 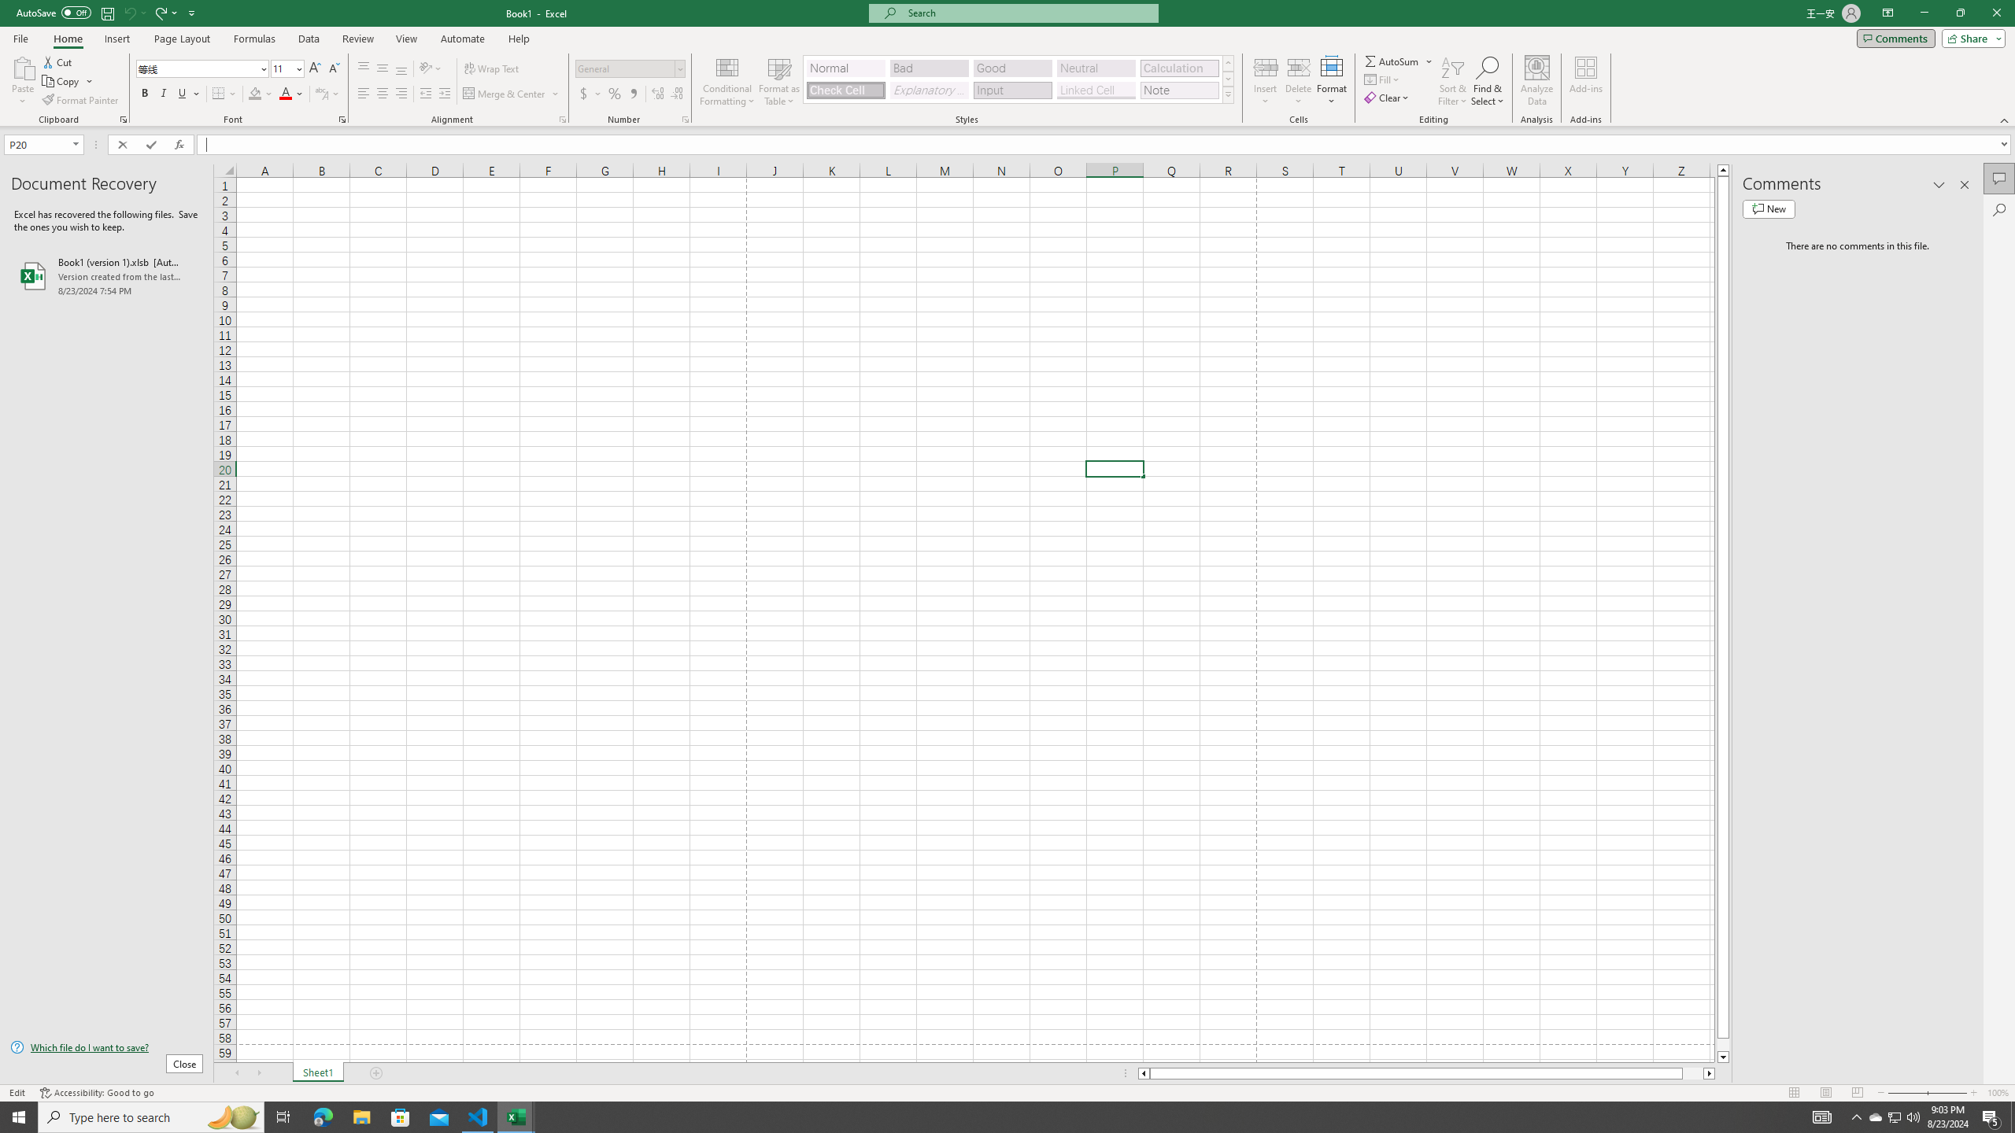 What do you see at coordinates (779, 81) in the screenshot?
I see `Format as Table` at bounding box center [779, 81].